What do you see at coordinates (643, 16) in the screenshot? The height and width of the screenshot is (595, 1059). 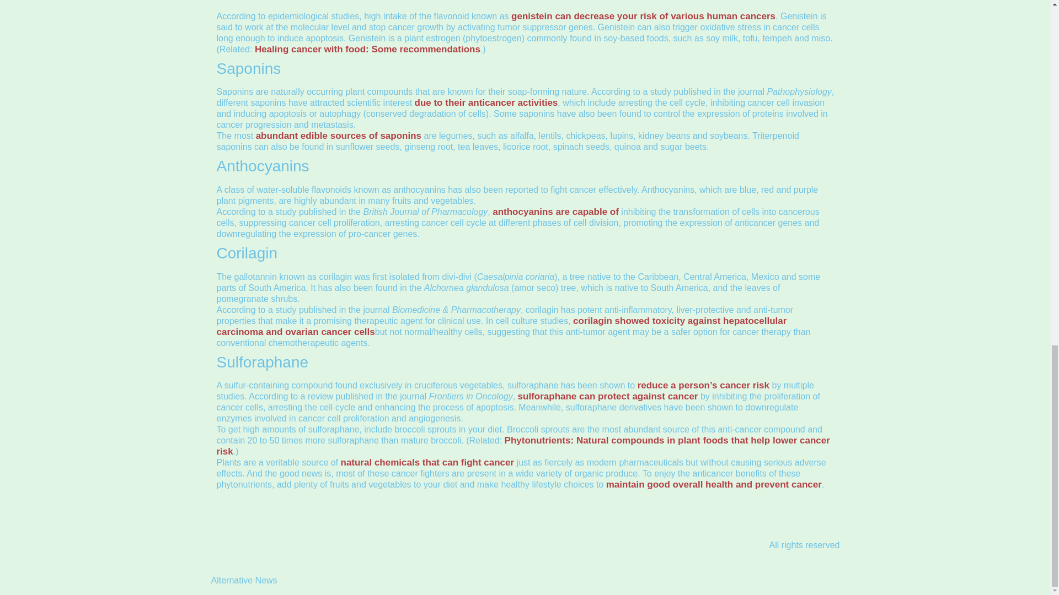 I see `genistein can decrease your risk of various human cancers` at bounding box center [643, 16].